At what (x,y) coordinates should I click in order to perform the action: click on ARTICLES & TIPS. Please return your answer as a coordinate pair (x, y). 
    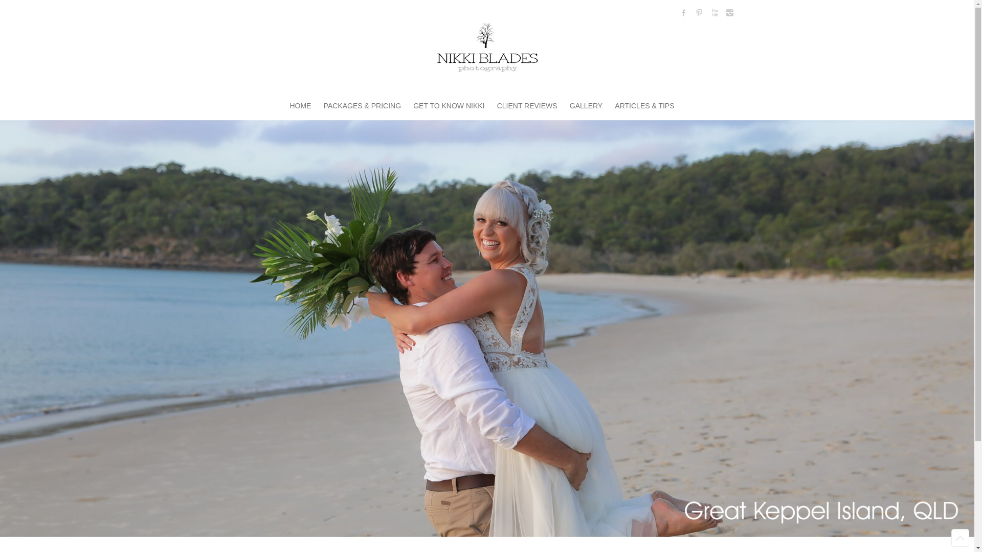
    Looking at the image, I should click on (644, 106).